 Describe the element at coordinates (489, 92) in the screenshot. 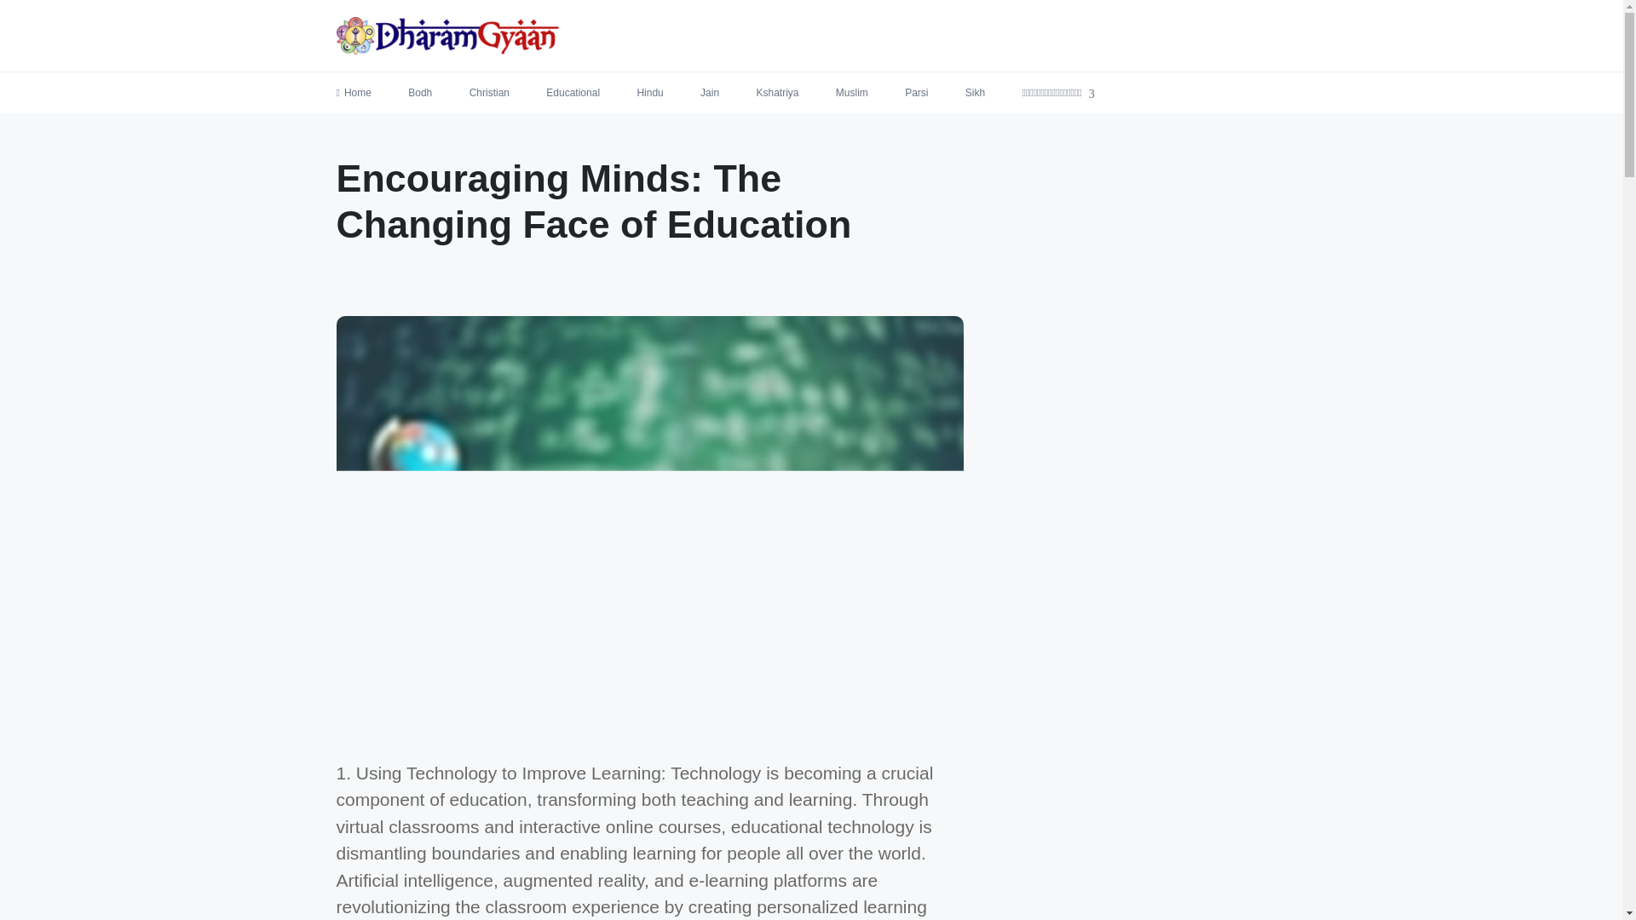

I see `Christian` at that location.